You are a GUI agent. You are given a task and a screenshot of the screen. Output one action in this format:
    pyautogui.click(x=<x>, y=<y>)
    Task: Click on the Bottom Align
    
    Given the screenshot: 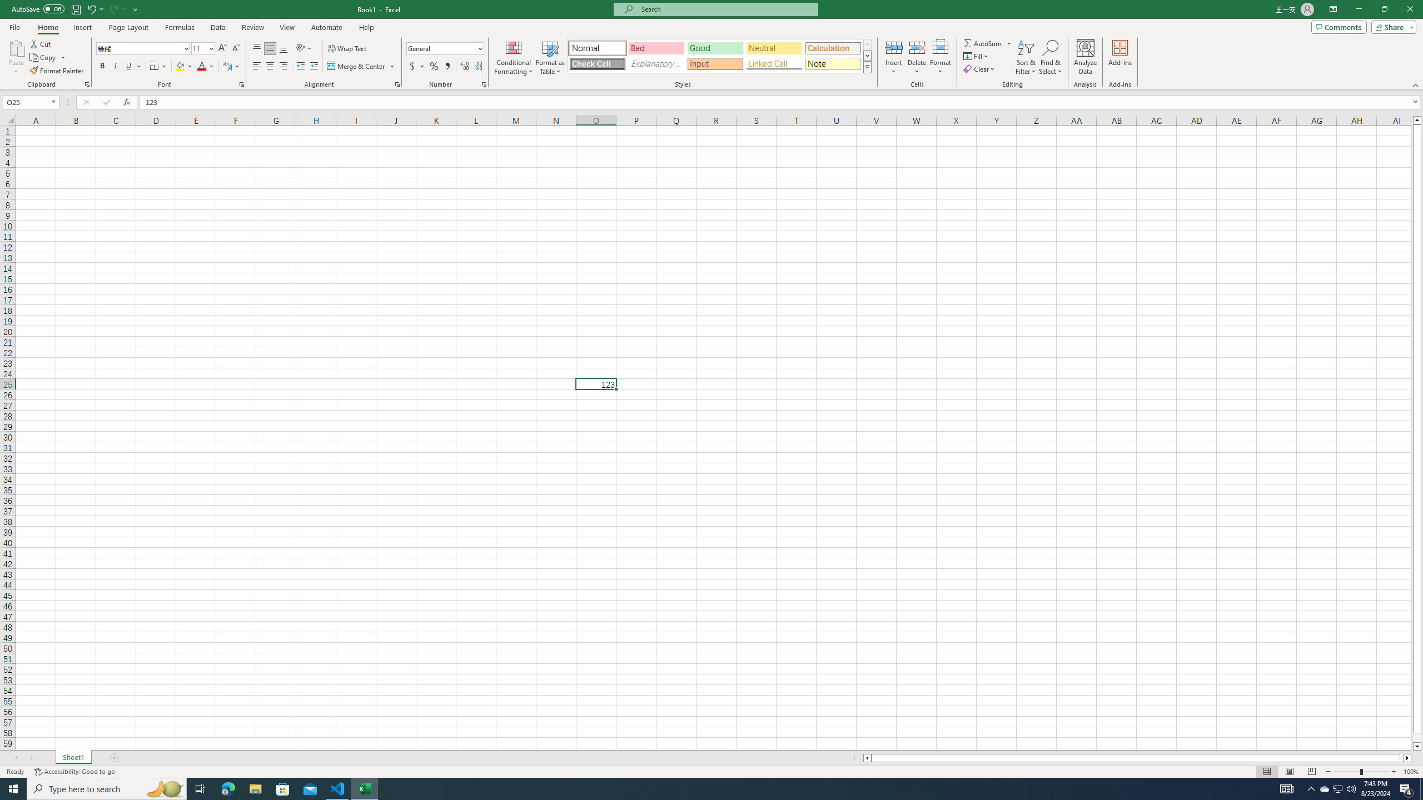 What is the action you would take?
    pyautogui.click(x=283, y=49)
    